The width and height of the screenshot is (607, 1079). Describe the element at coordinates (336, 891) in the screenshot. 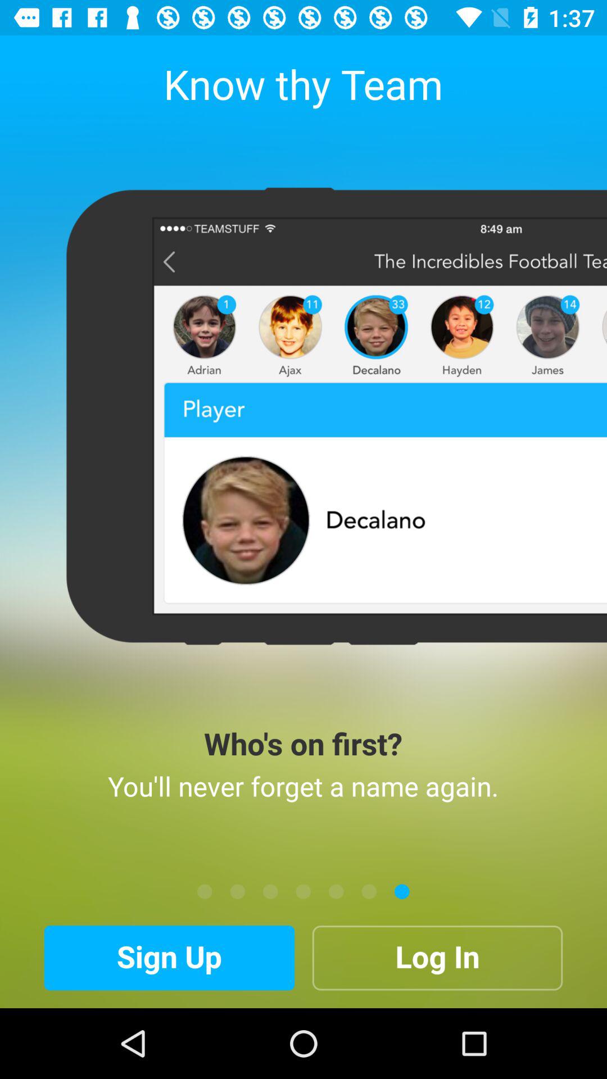

I see `how many taks have been completed` at that location.